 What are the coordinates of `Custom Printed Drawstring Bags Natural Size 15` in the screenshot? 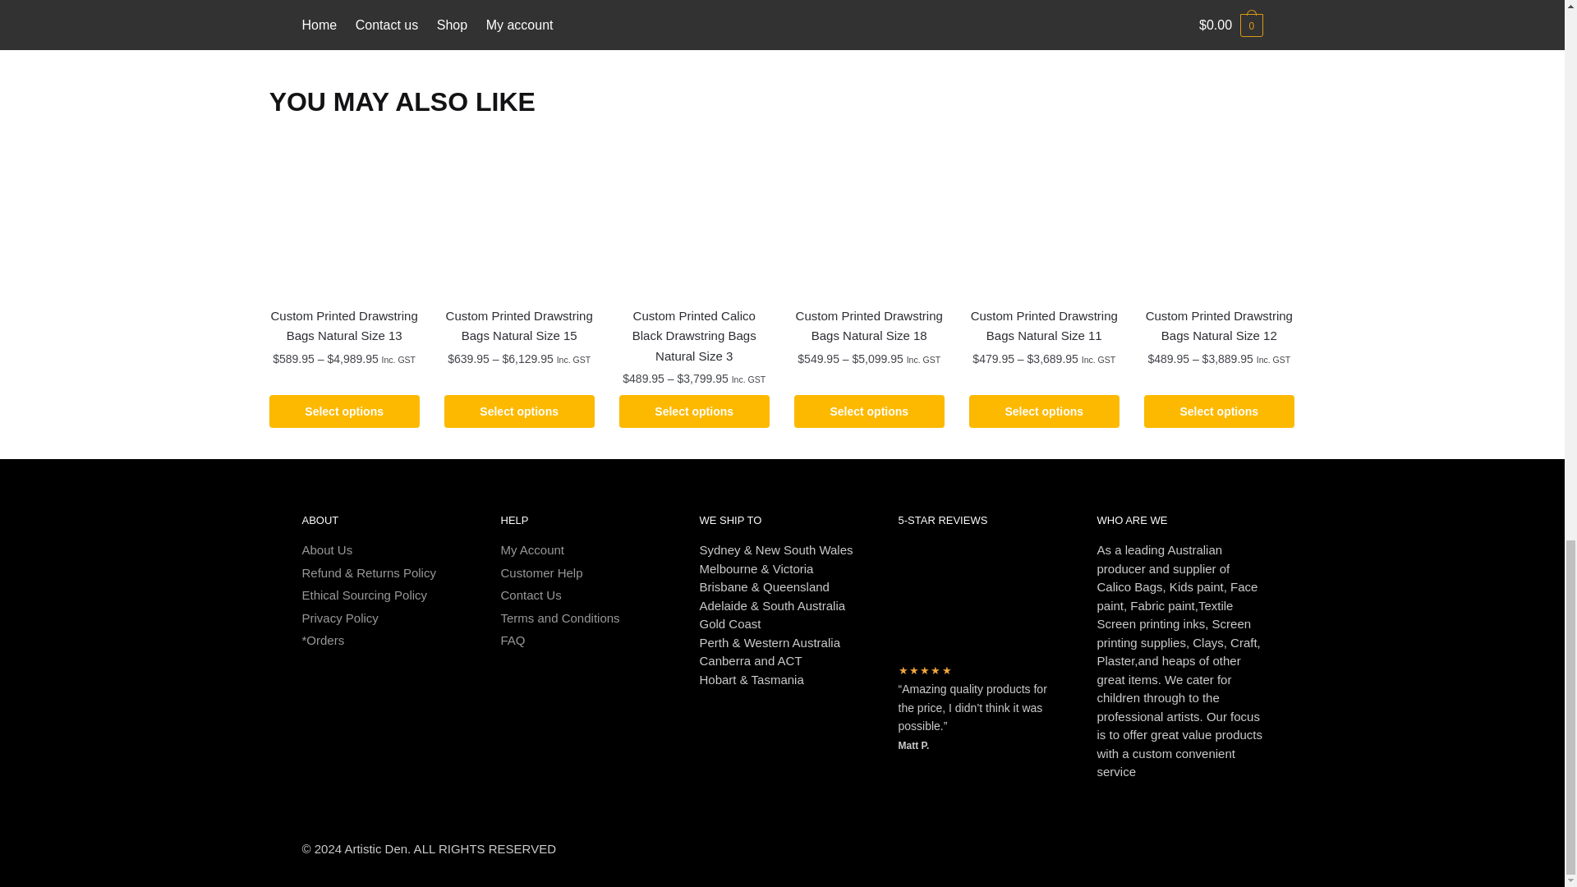 It's located at (519, 219).